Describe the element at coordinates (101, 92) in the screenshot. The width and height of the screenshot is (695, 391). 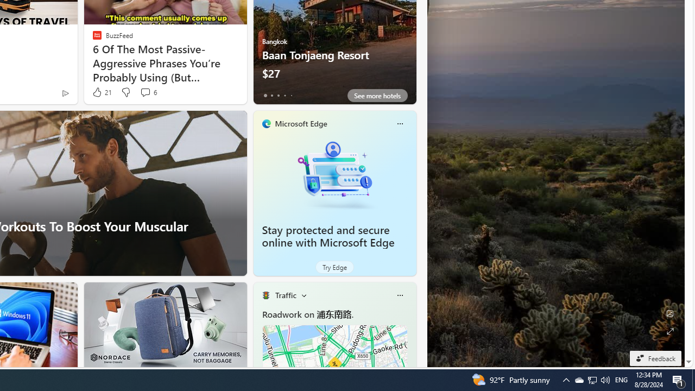
I see `21 Like` at that location.